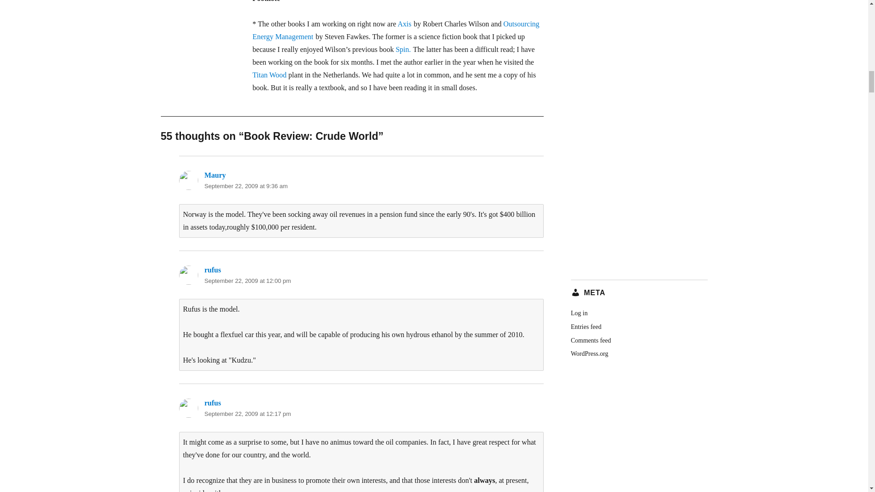  What do you see at coordinates (247, 414) in the screenshot?
I see `September 22, 2009 at 12:17 pm` at bounding box center [247, 414].